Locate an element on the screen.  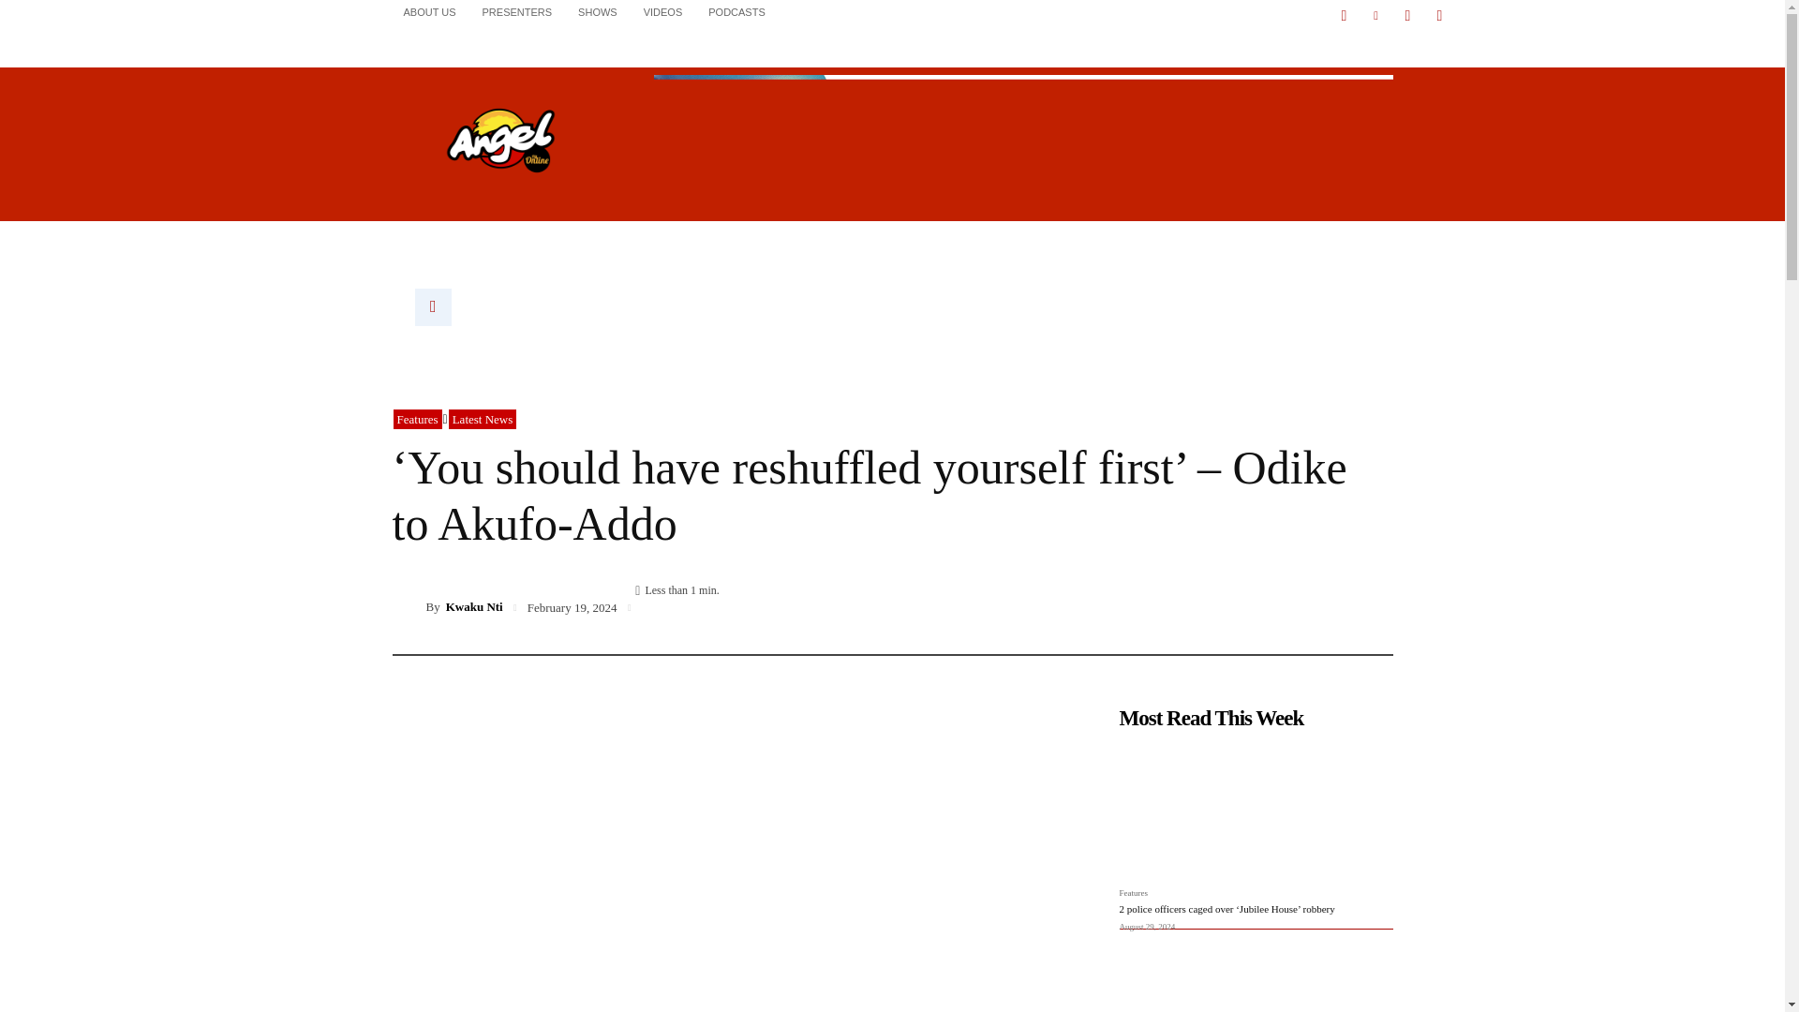
PRESENTERS is located at coordinates (517, 11).